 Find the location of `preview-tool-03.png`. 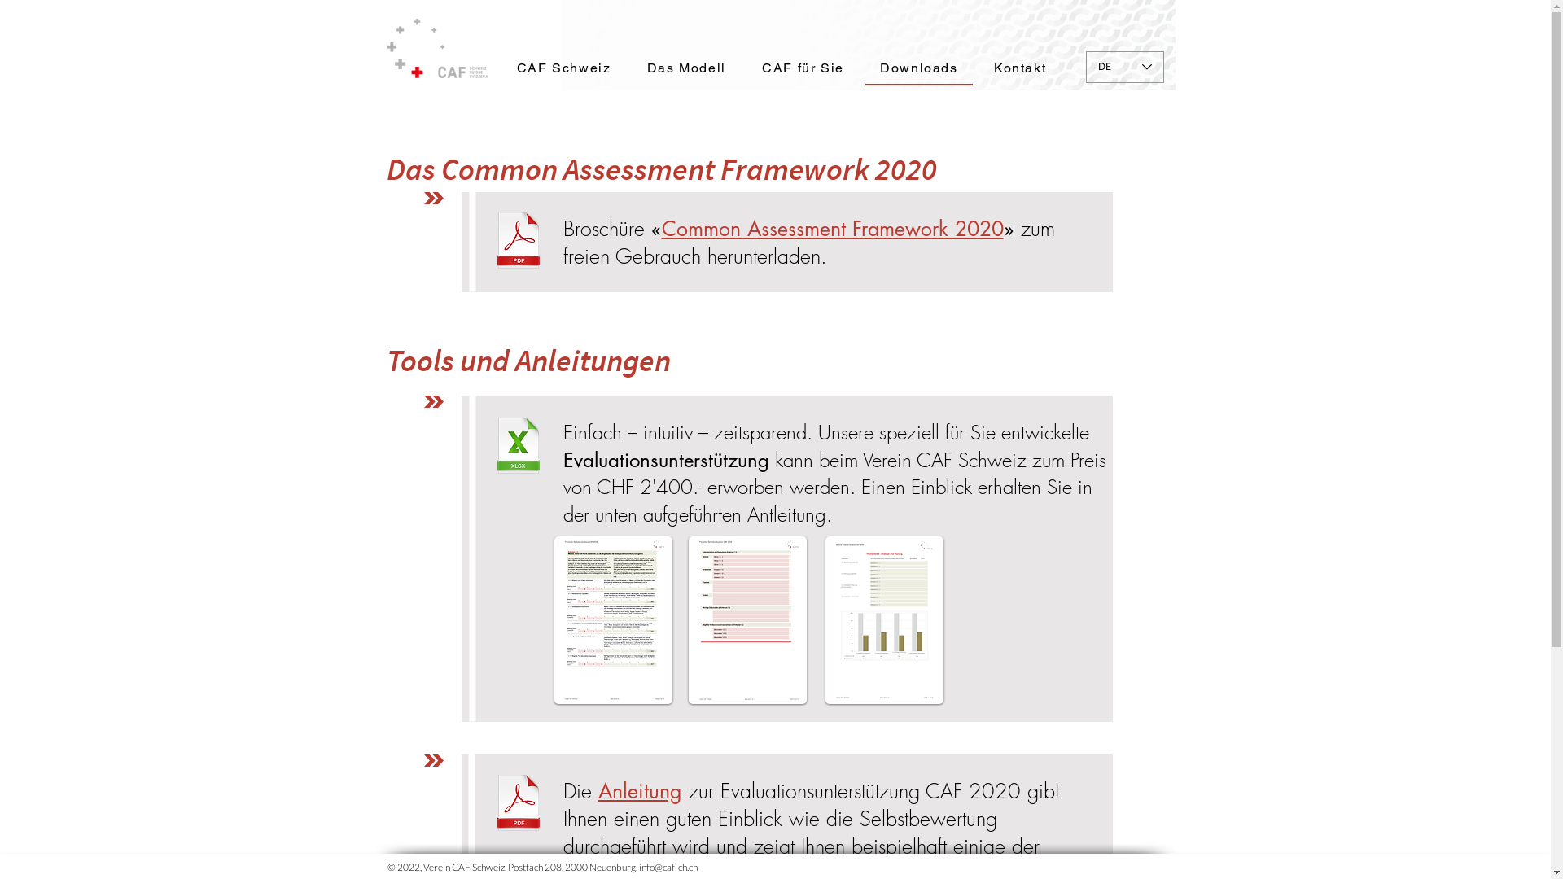

preview-tool-03.png is located at coordinates (884, 620).